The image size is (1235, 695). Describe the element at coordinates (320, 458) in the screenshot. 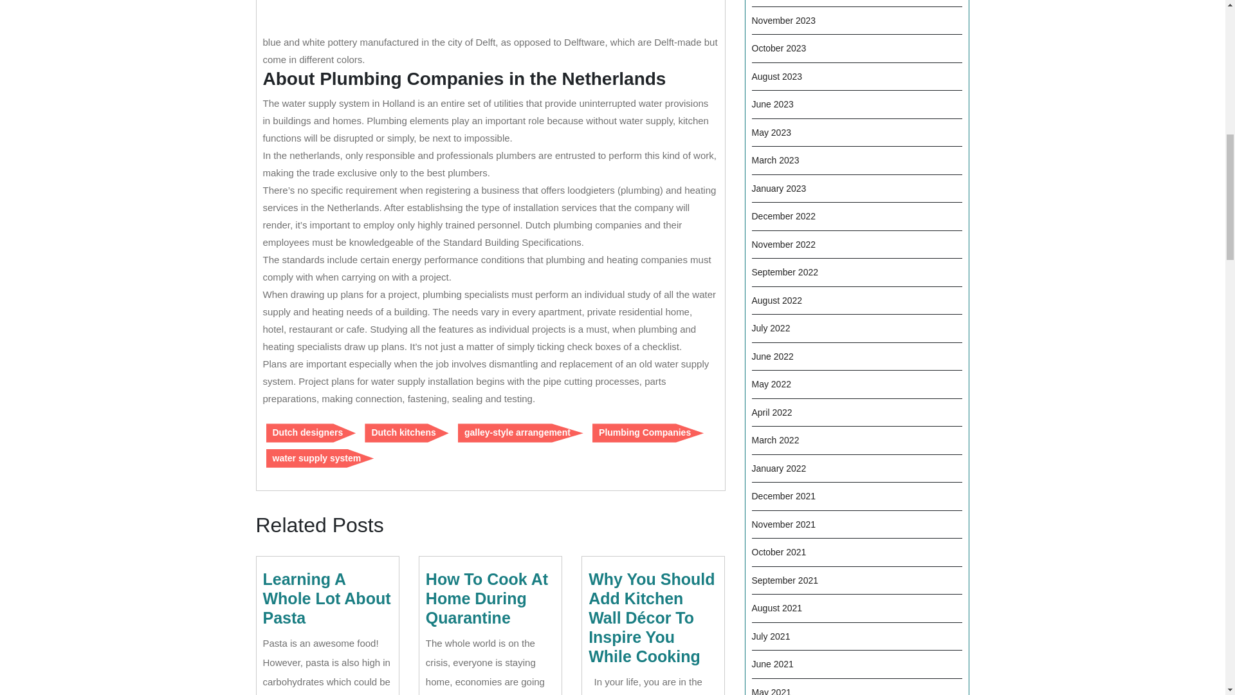

I see `water supply system` at that location.